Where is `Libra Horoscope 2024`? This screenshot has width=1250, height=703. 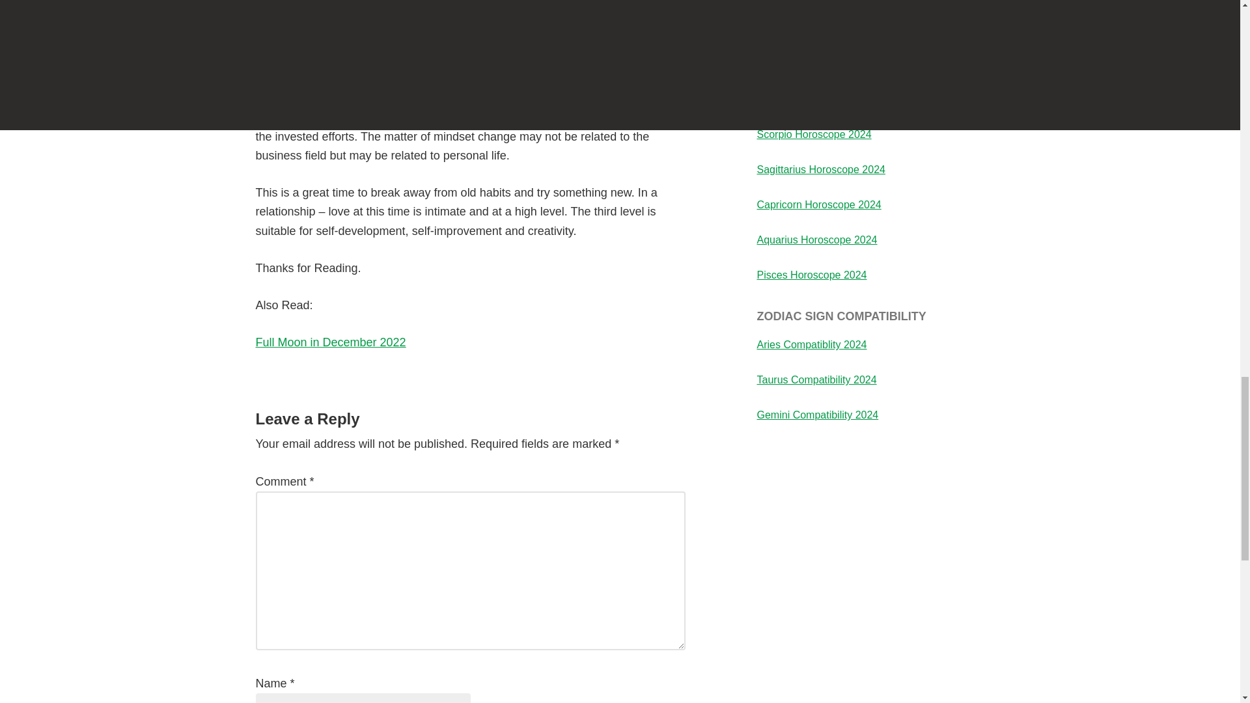 Libra Horoscope 2024 is located at coordinates (807, 99).